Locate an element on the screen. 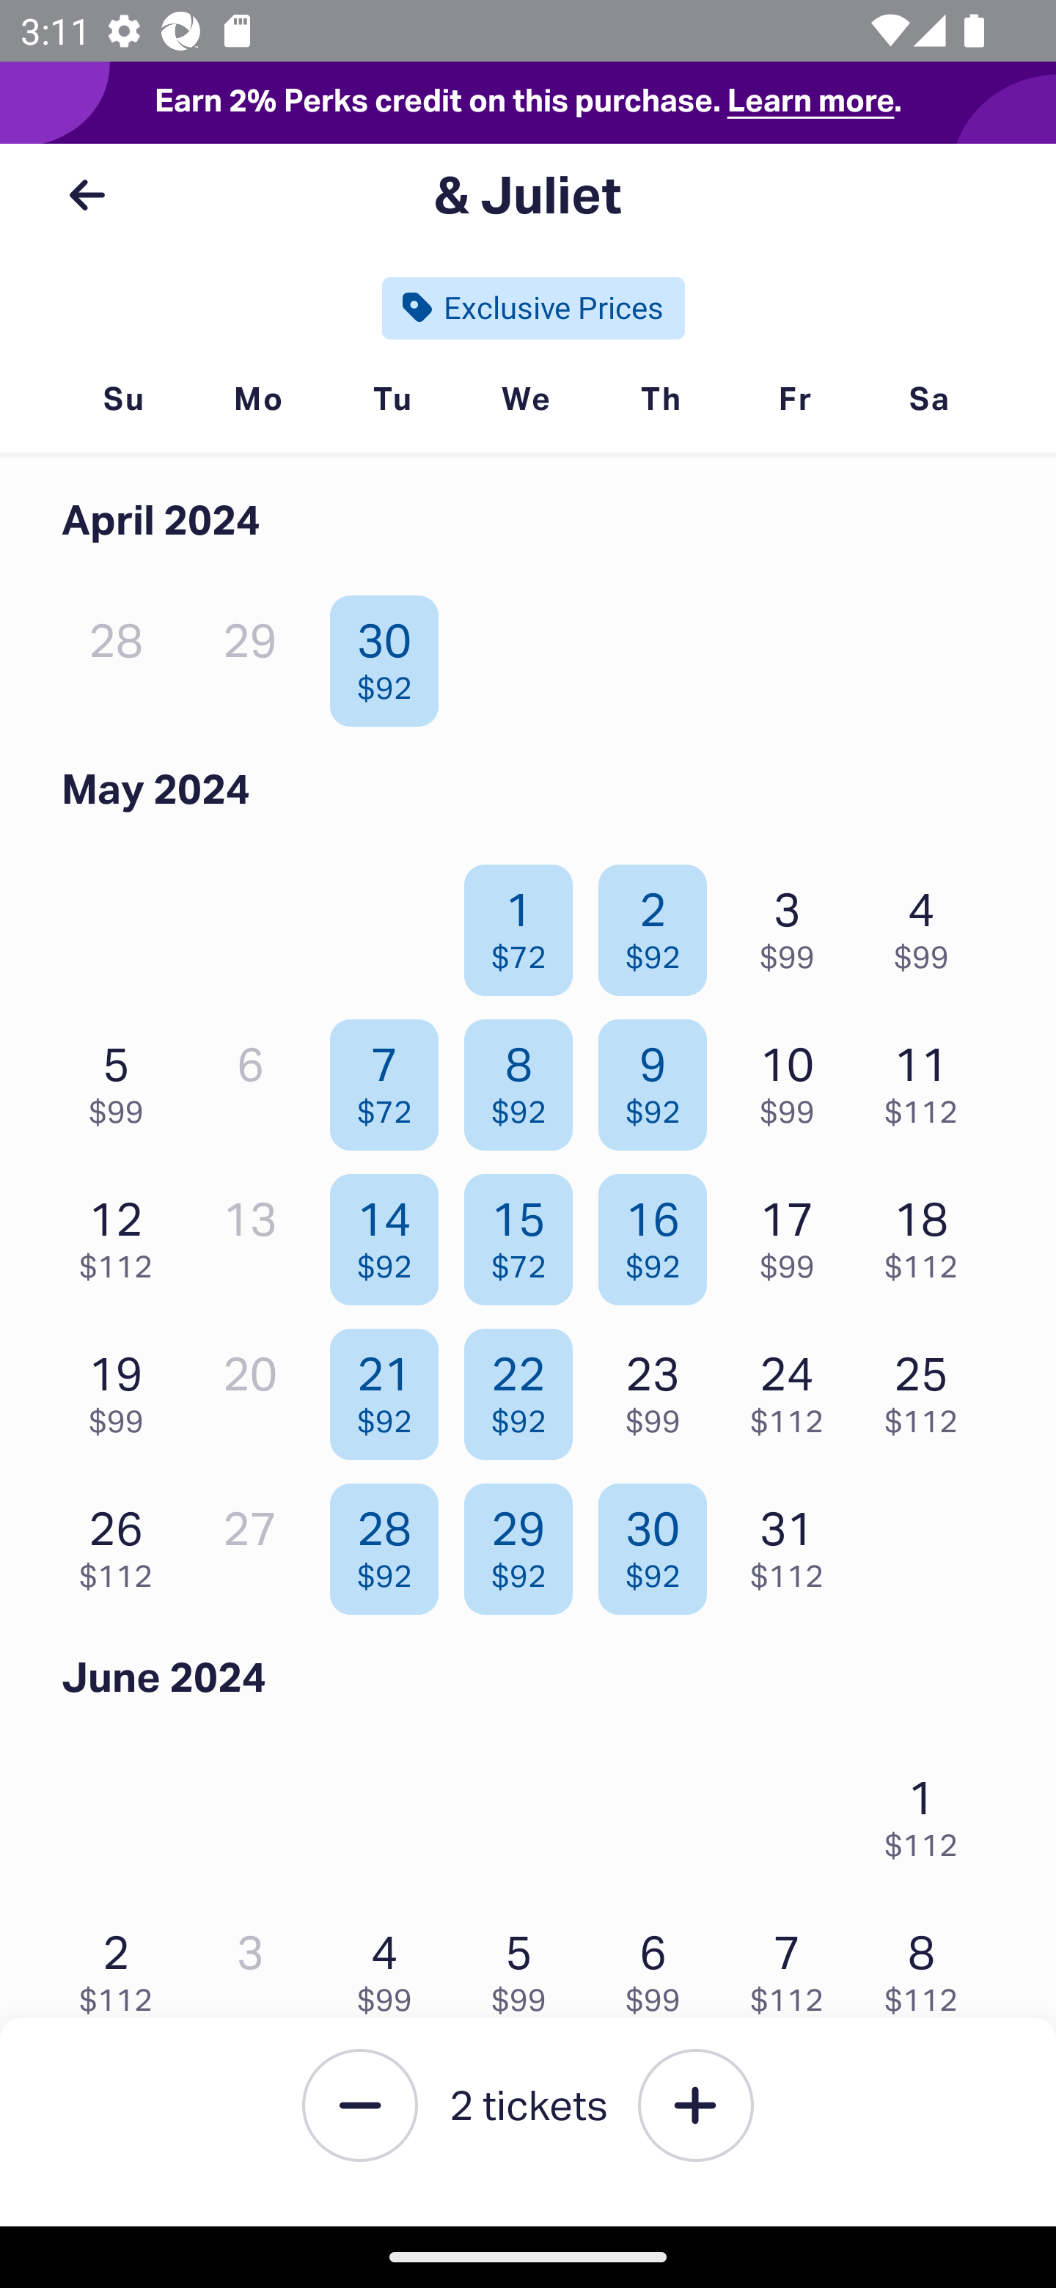  11 $112 is located at coordinates (928, 1078).